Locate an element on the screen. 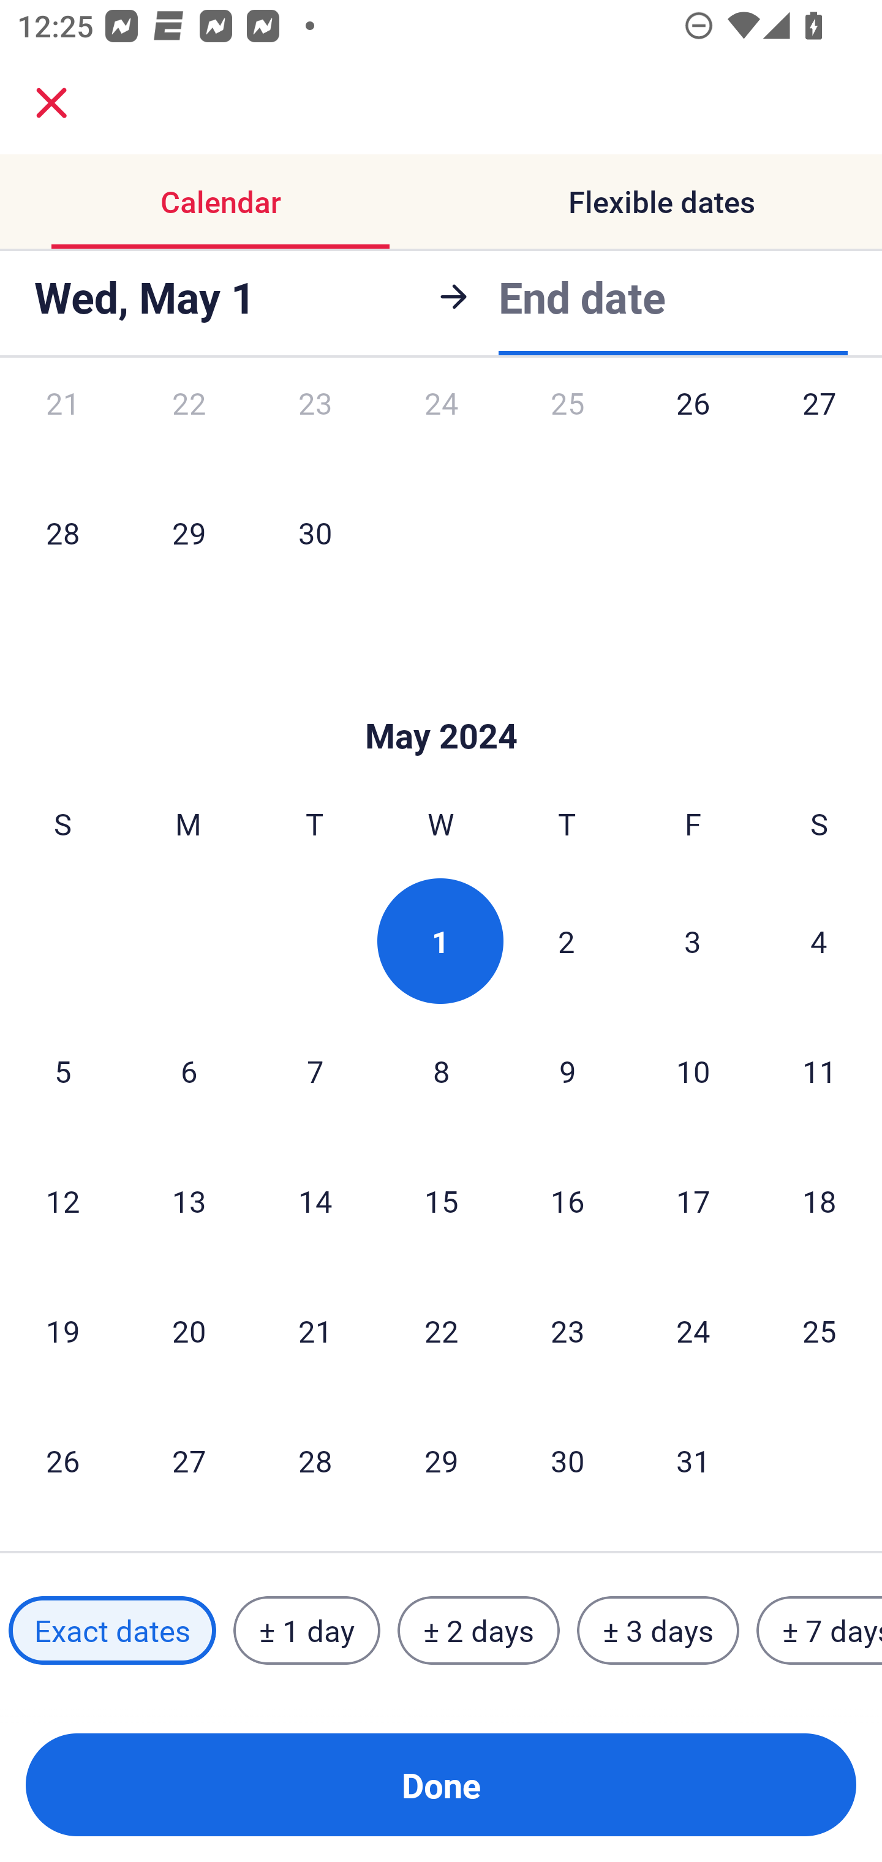 This screenshot has width=882, height=1862. 19 Sunday, May 19, 2024 is located at coordinates (62, 1330).